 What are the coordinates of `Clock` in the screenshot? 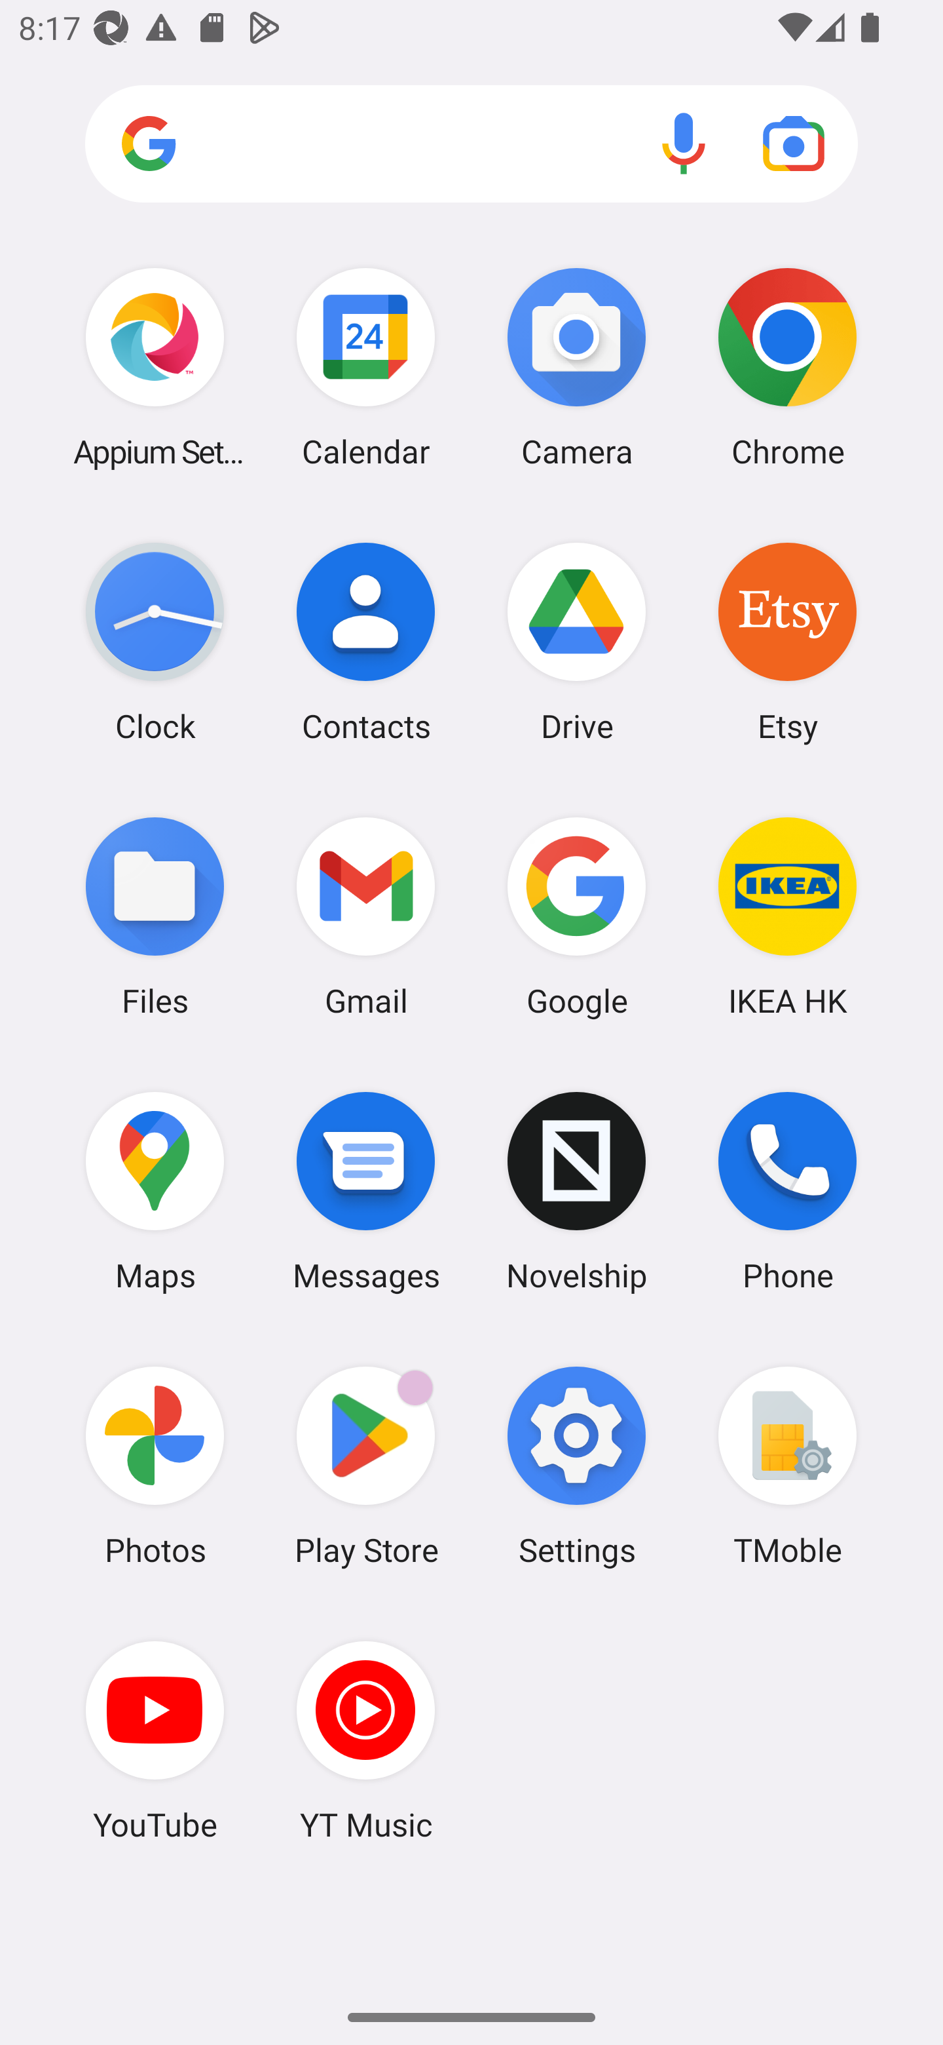 It's located at (155, 642).